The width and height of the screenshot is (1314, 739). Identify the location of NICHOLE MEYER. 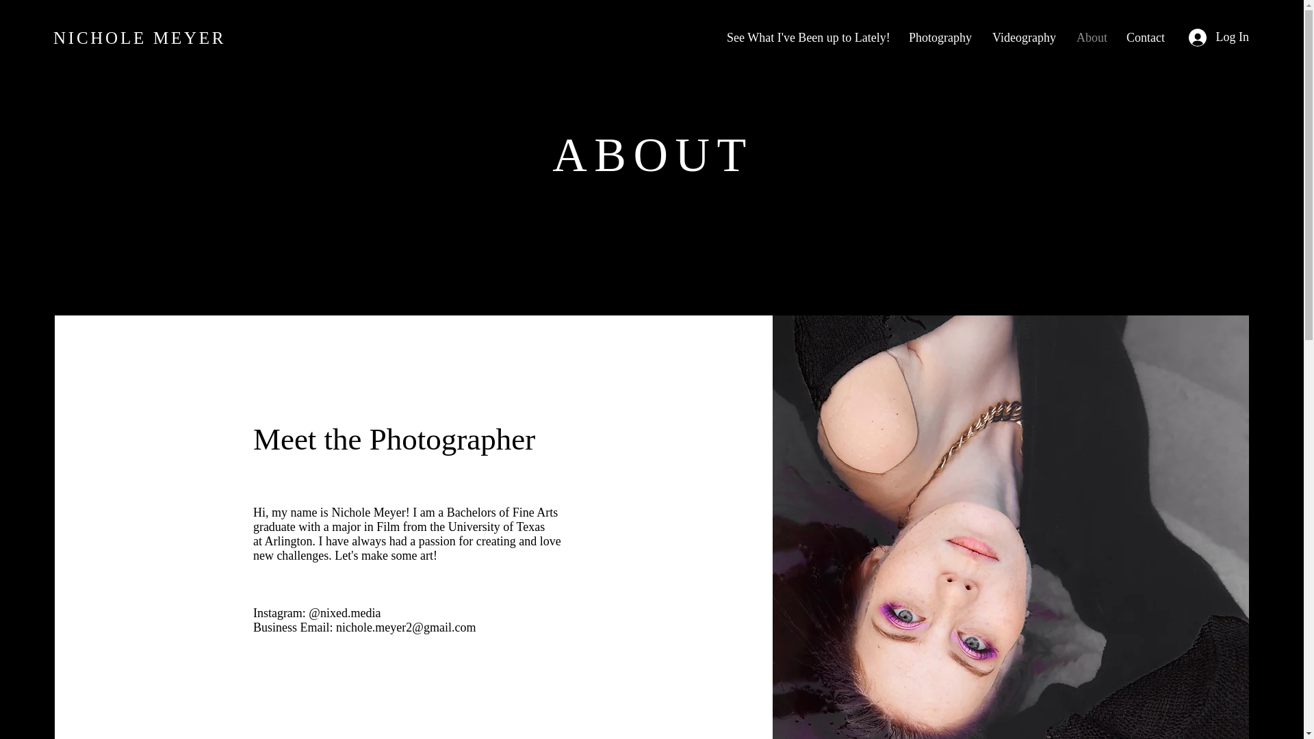
(140, 38).